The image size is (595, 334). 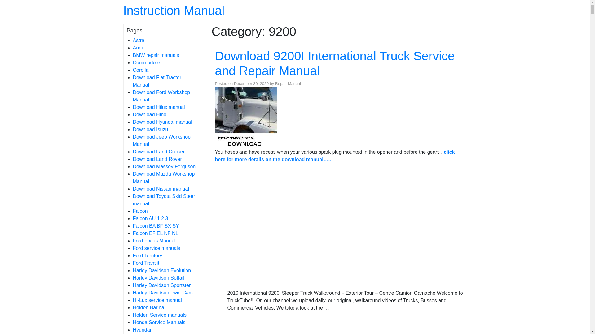 What do you see at coordinates (146, 263) in the screenshot?
I see `Ford Transit` at bounding box center [146, 263].